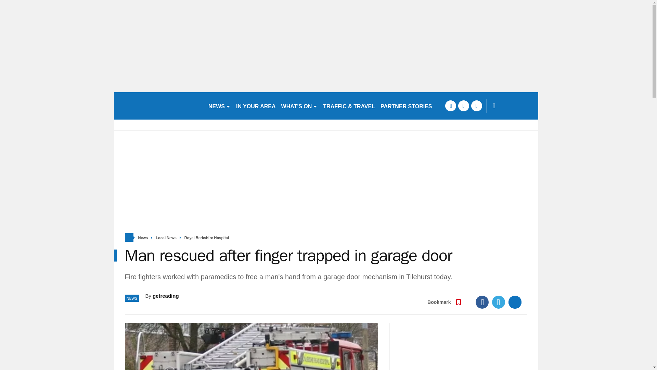 This screenshot has height=370, width=657. I want to click on twitter, so click(463, 106).